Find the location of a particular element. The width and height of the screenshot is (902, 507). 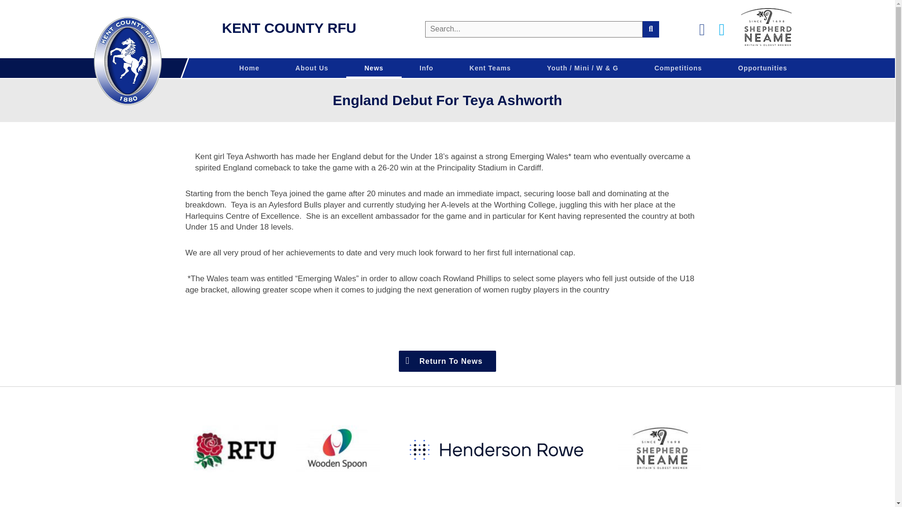

News is located at coordinates (373, 68).